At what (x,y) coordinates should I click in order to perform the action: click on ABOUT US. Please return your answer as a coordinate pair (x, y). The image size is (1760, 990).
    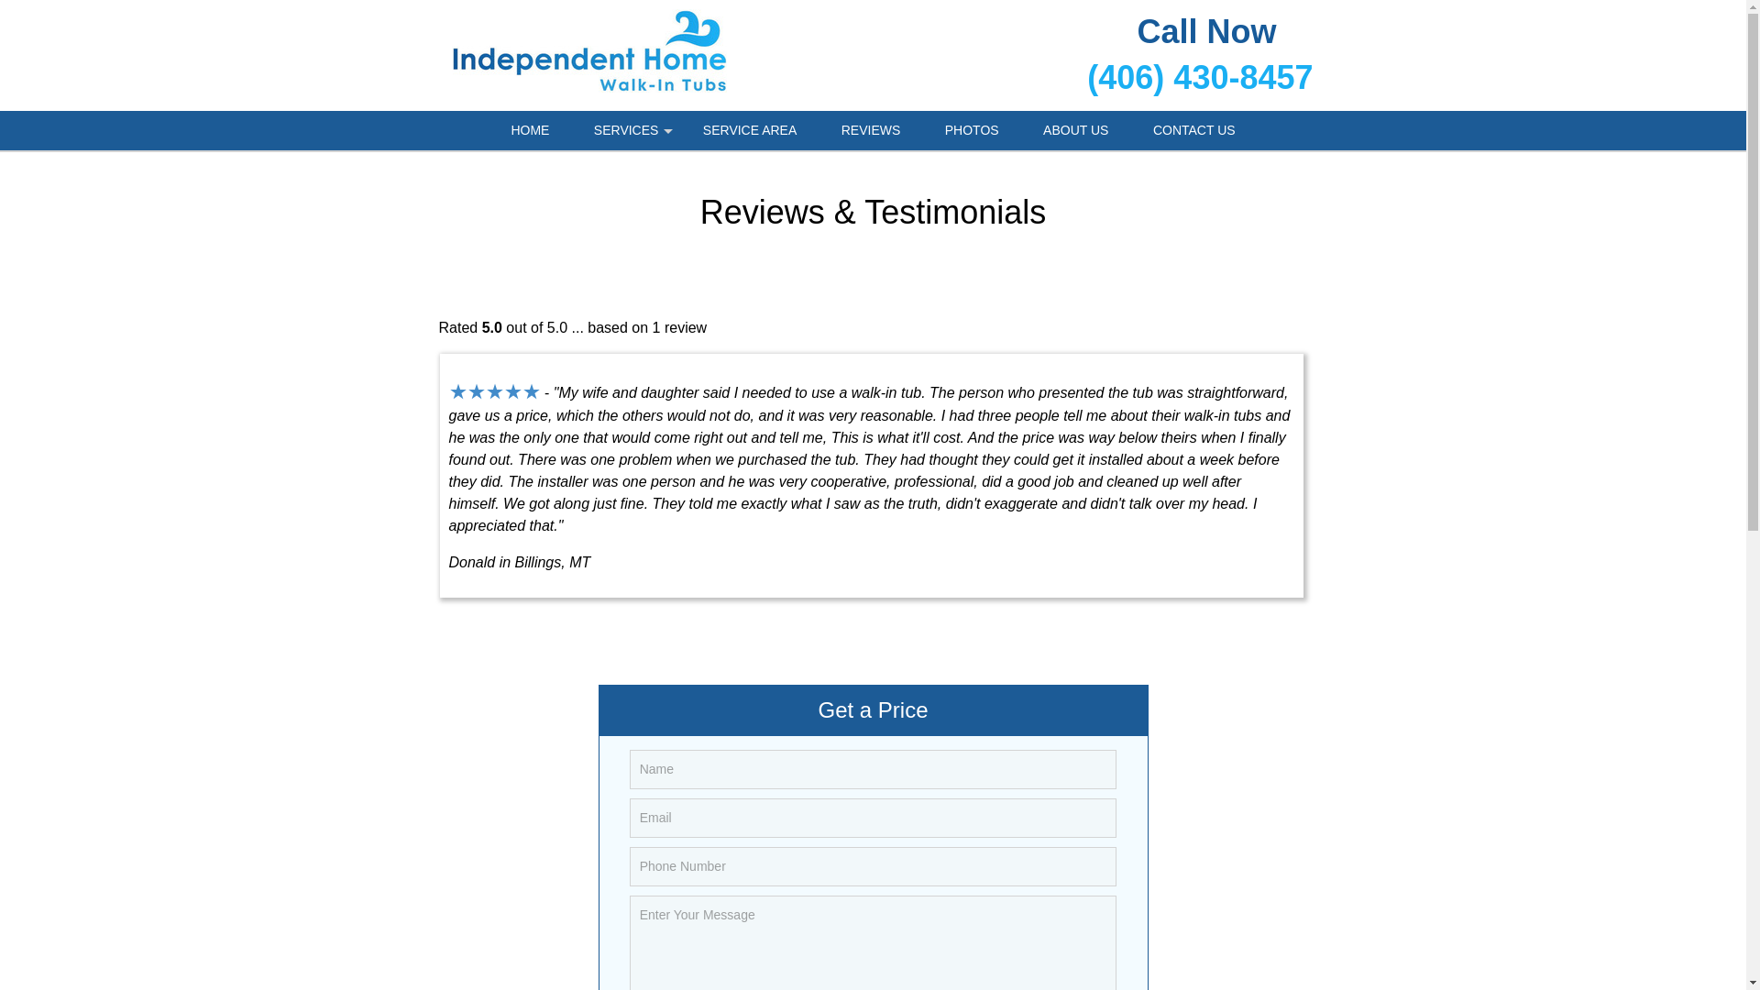
    Looking at the image, I should click on (1074, 130).